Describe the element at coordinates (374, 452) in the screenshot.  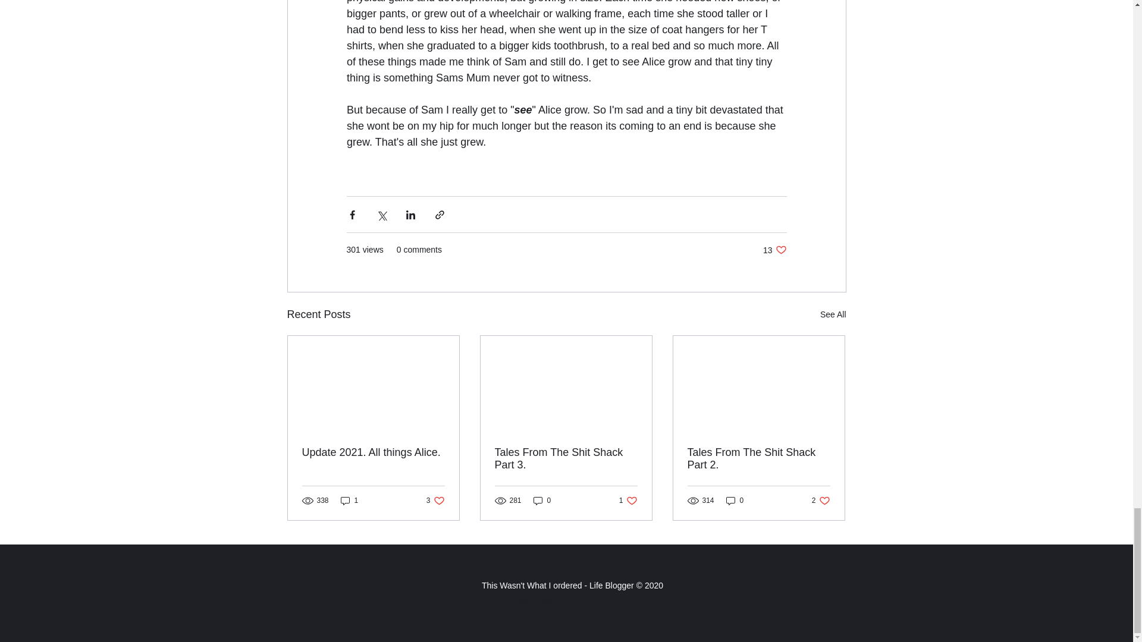
I see `Update 2021. All things Alice.` at that location.